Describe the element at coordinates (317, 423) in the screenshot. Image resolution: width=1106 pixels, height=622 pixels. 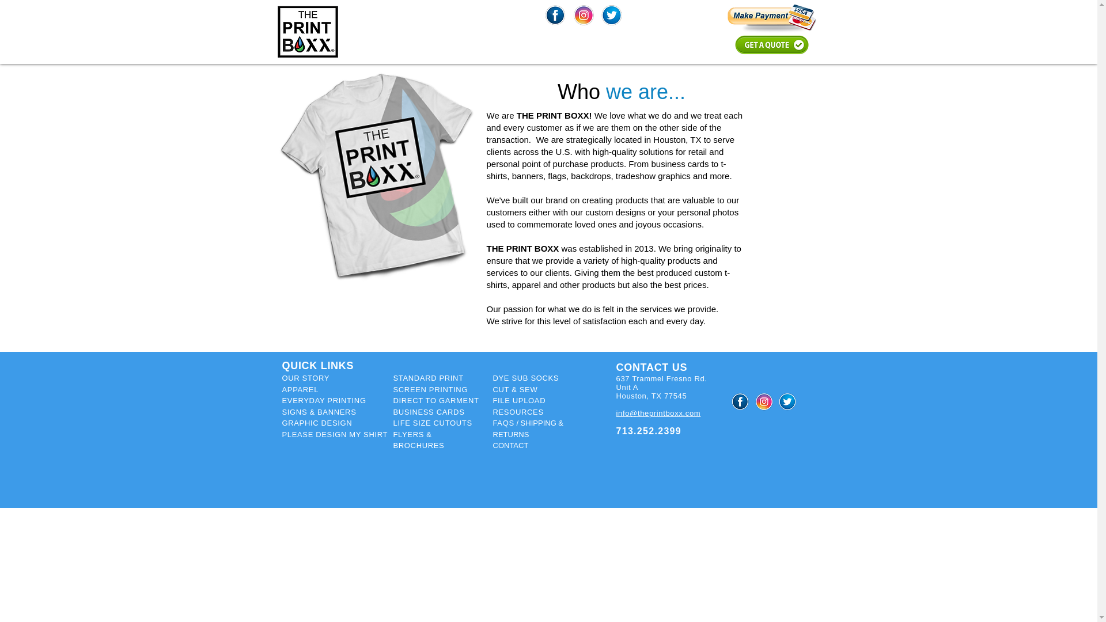
I see `GRAPHIC DESIGN` at that location.